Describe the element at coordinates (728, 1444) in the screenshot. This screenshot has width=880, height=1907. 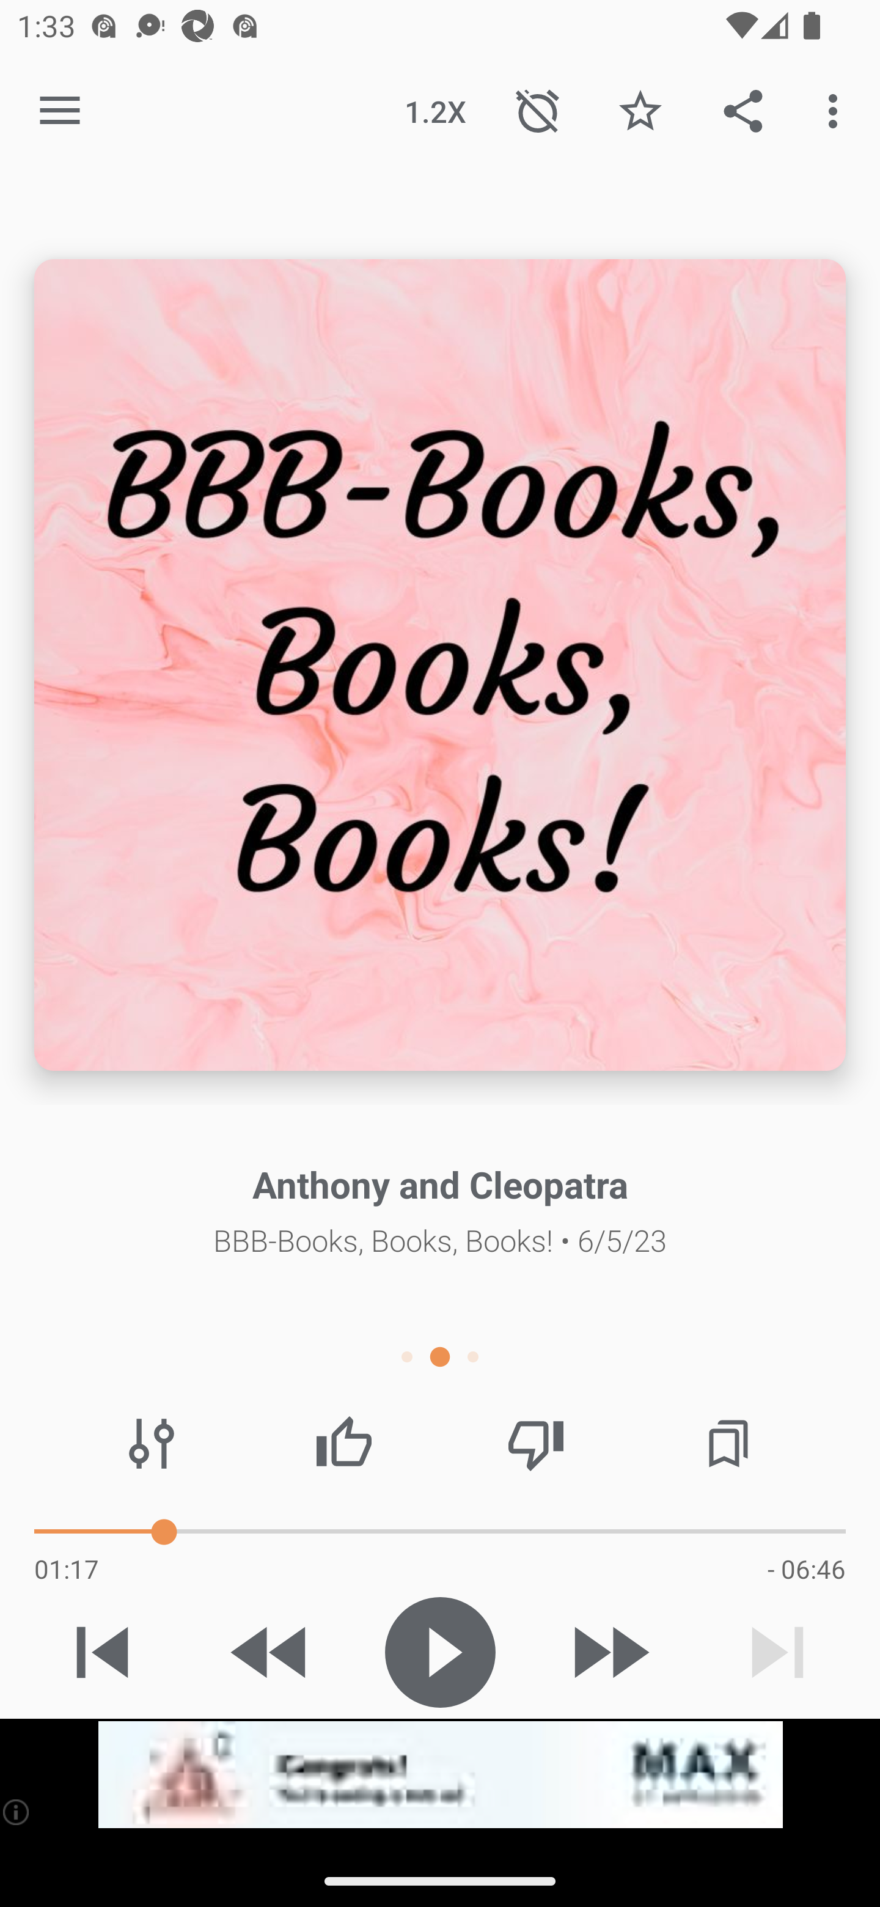
I see `Chapters / Bookmarks` at that location.